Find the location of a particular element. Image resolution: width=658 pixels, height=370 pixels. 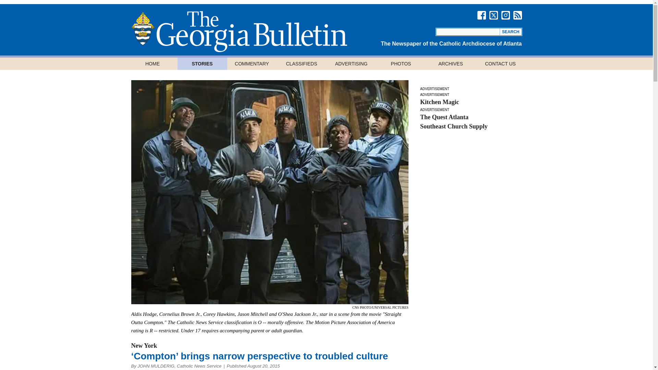

Georgia Bulletin is located at coordinates (239, 32).